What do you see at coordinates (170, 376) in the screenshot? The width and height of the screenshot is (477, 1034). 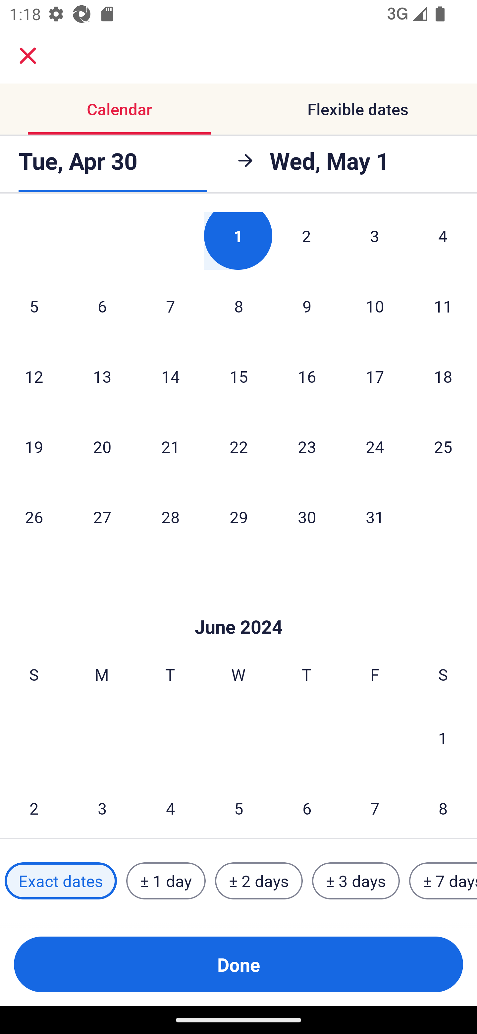 I see `14 Tuesday, May 14, 2024` at bounding box center [170, 376].